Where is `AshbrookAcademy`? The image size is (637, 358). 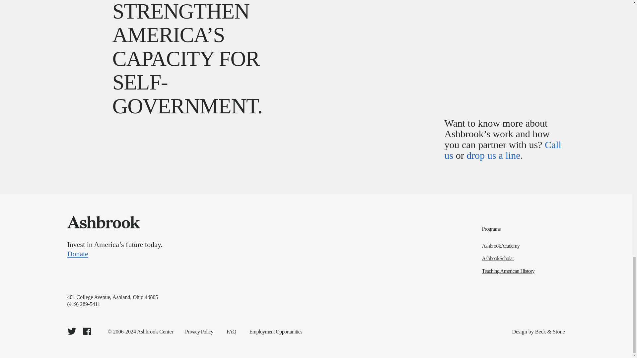 AshbrookAcademy is located at coordinates (524, 246).